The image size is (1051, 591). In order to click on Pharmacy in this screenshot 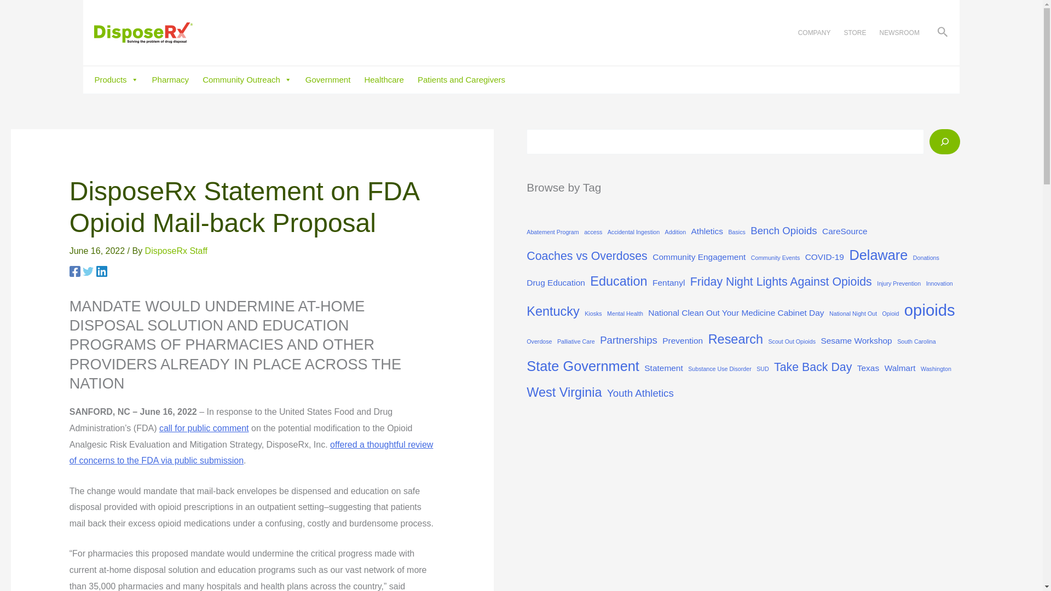, I will do `click(171, 79)`.